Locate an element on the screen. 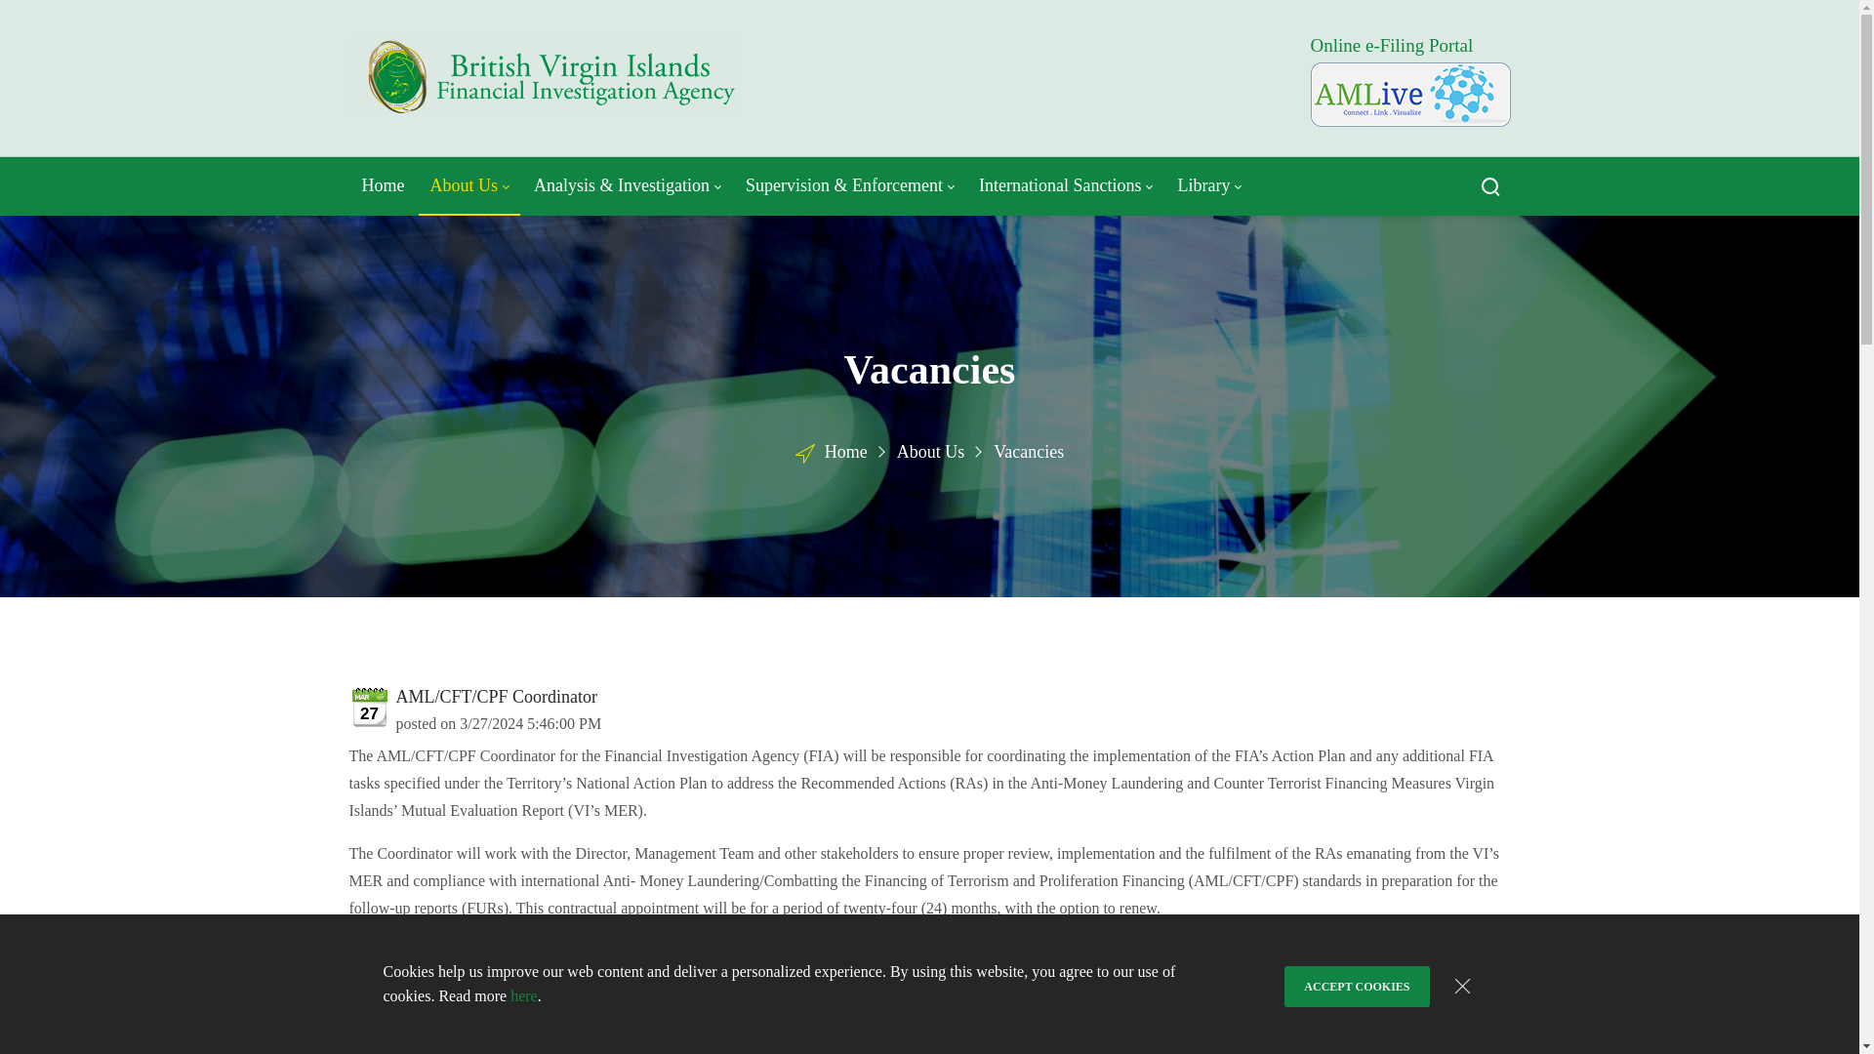 The width and height of the screenshot is (1874, 1054). International Sanctions is located at coordinates (1065, 185).